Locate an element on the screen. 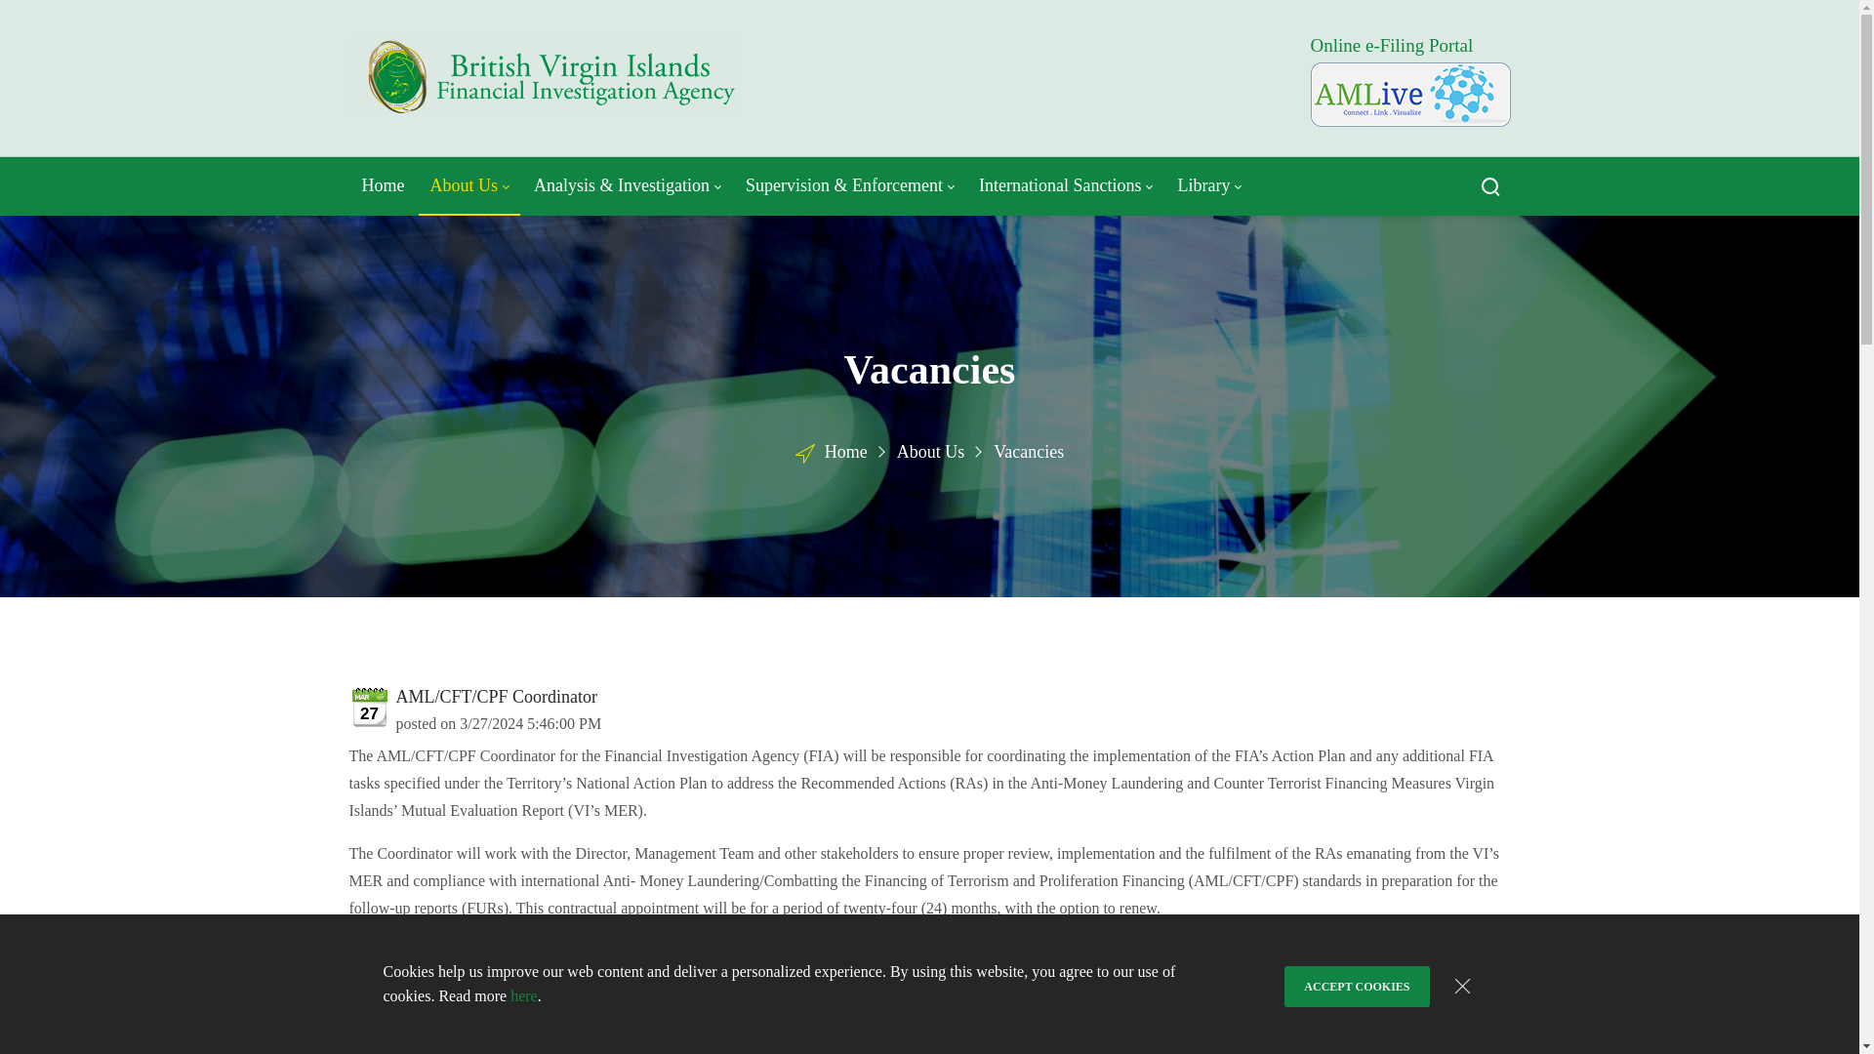 The width and height of the screenshot is (1874, 1054). International Sanctions is located at coordinates (1065, 185).